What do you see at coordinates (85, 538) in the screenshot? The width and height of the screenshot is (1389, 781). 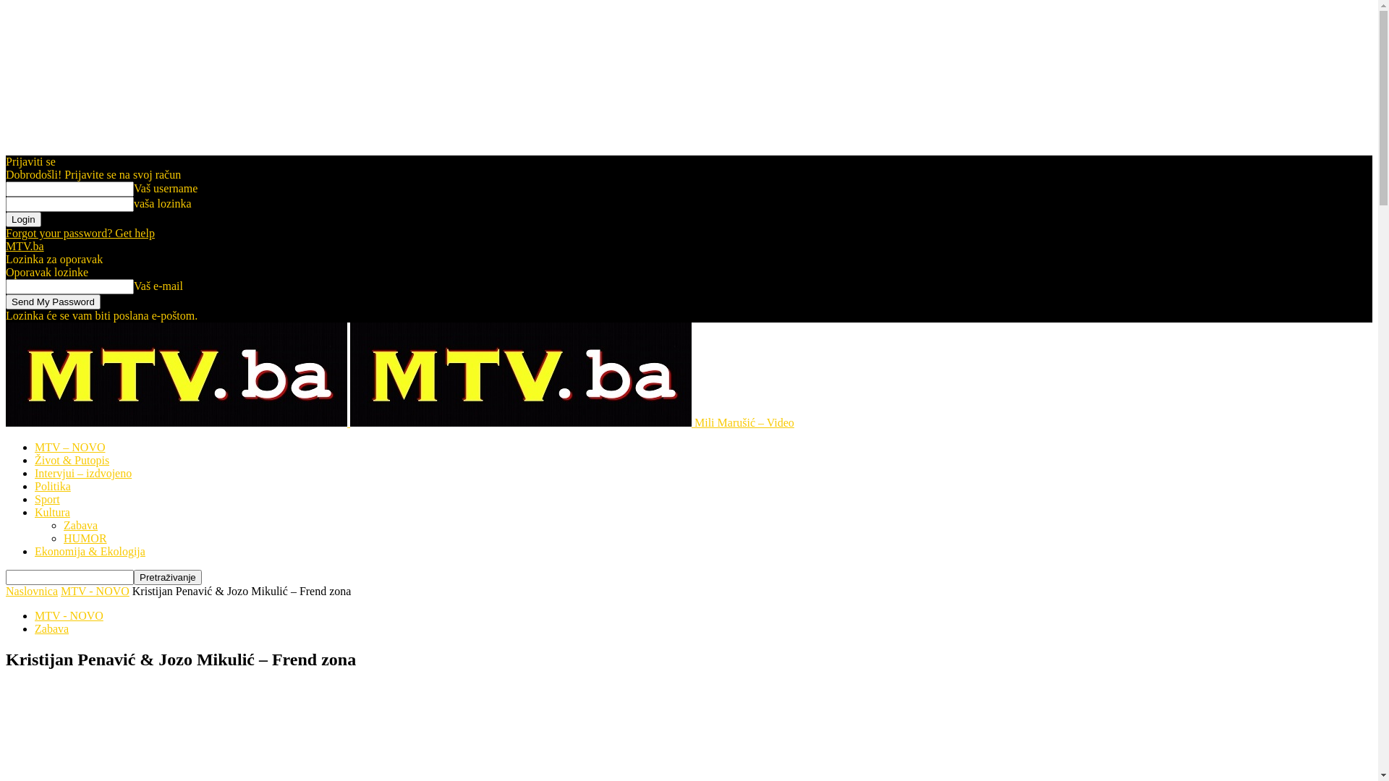 I see `HUMOR` at bounding box center [85, 538].